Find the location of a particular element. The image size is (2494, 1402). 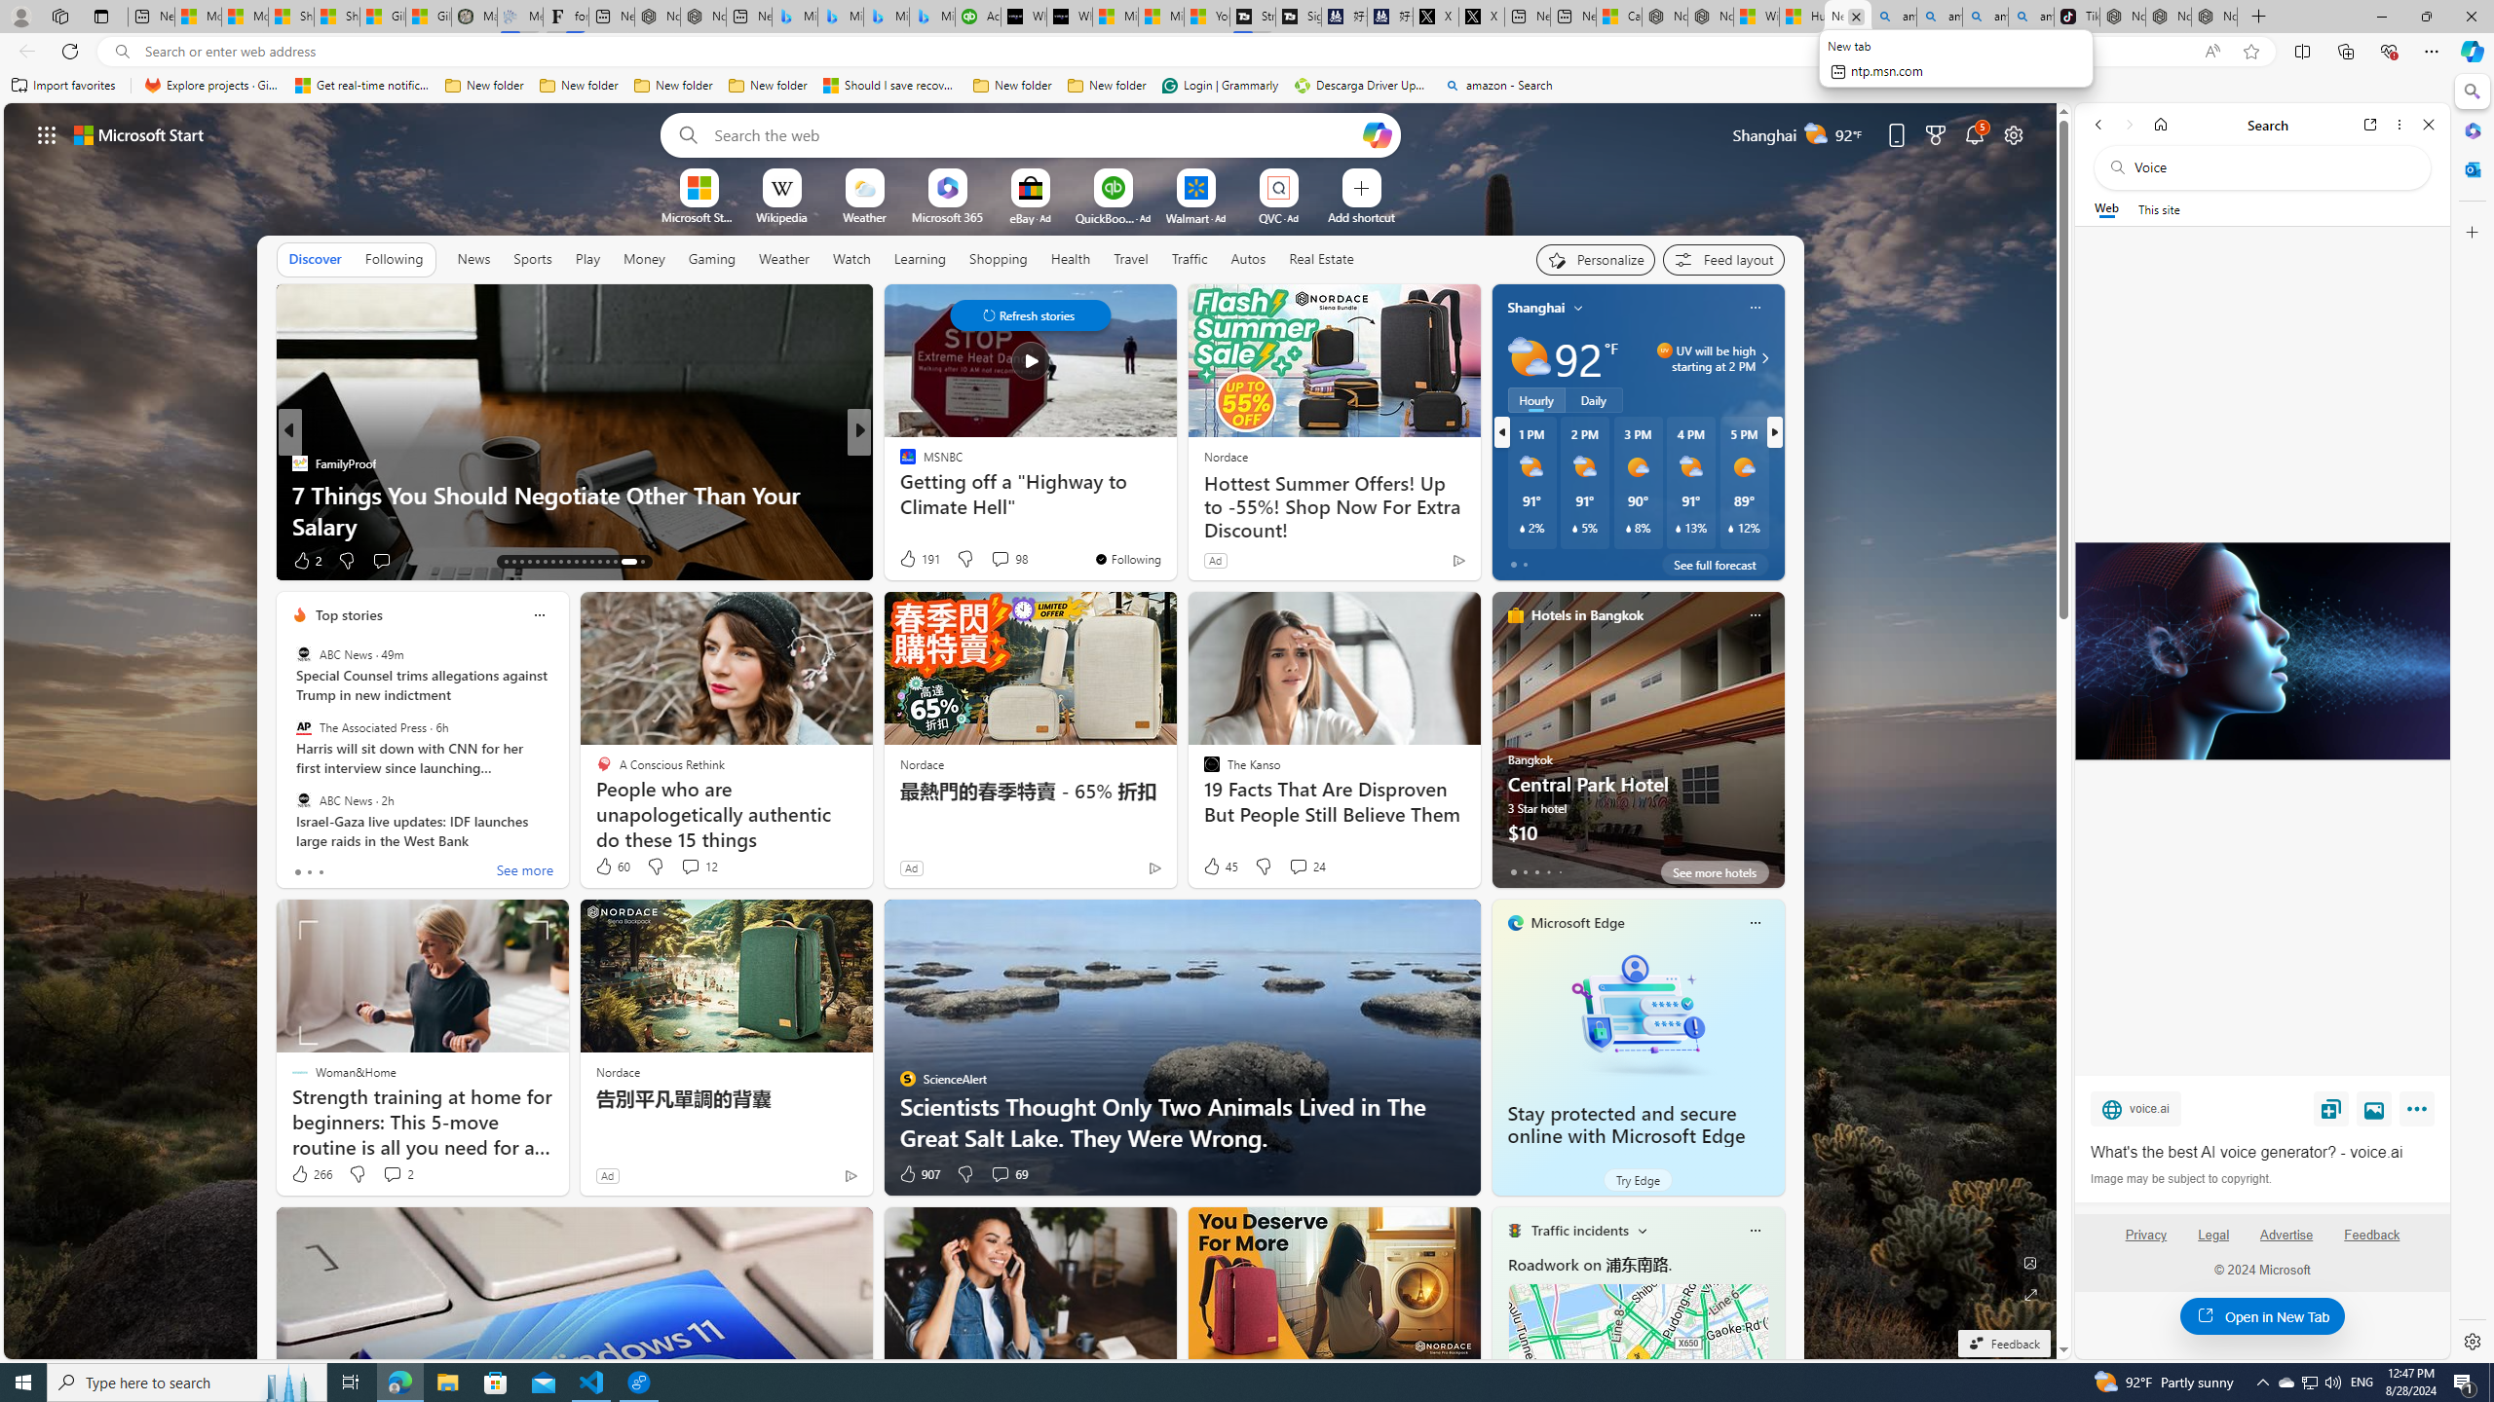

FamilyProof is located at coordinates (298, 463).